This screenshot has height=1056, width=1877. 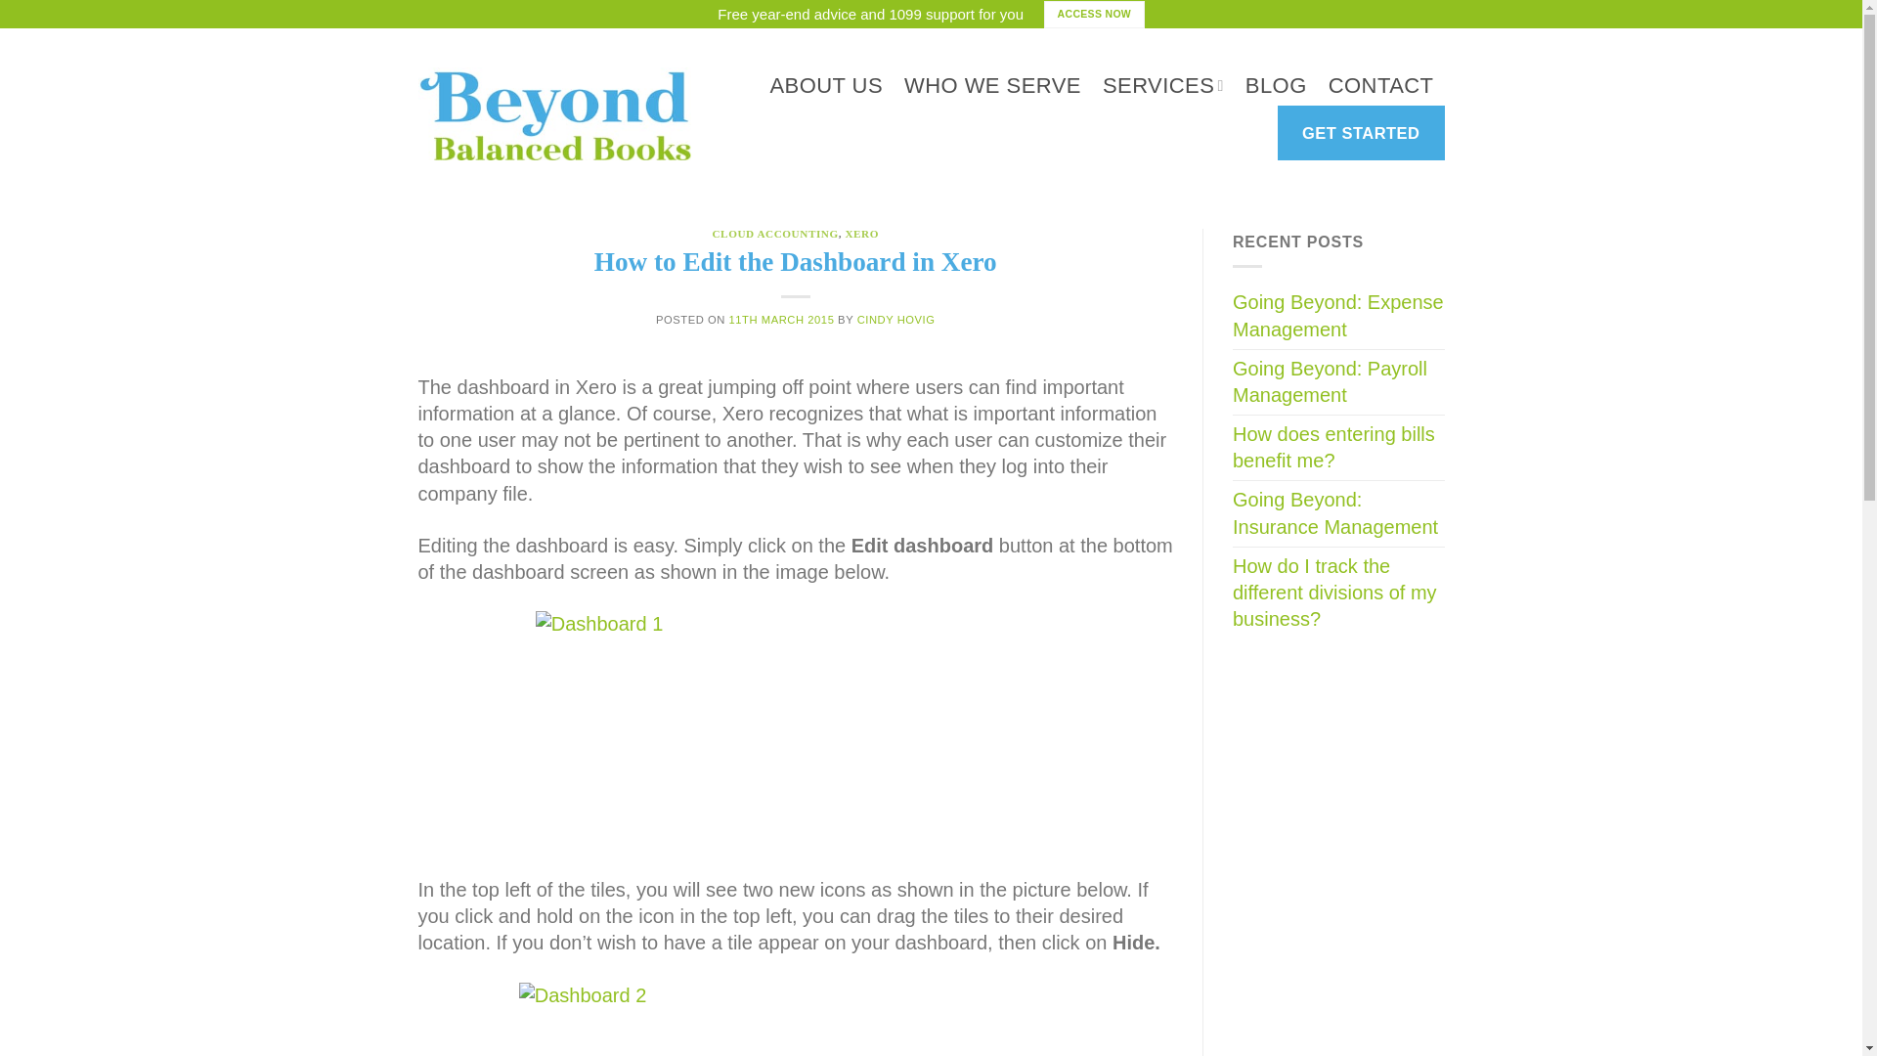 What do you see at coordinates (992, 86) in the screenshot?
I see `WHO WE SERVE` at bounding box center [992, 86].